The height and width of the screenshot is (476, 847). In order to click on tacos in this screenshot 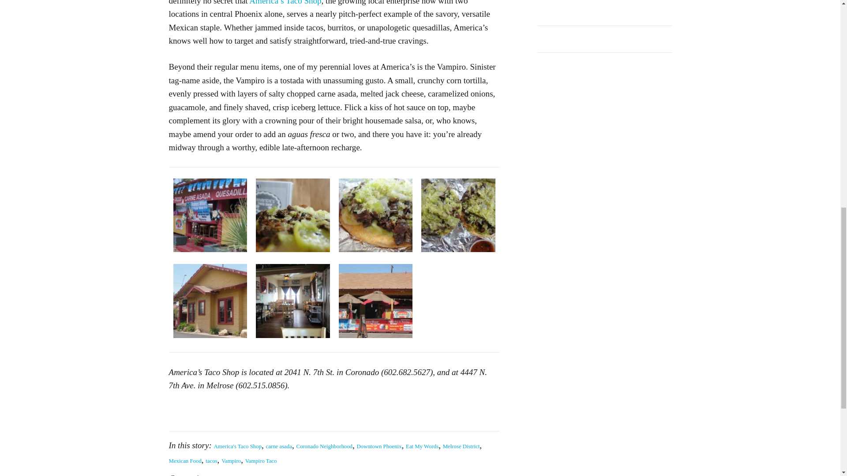, I will do `click(211, 461)`.